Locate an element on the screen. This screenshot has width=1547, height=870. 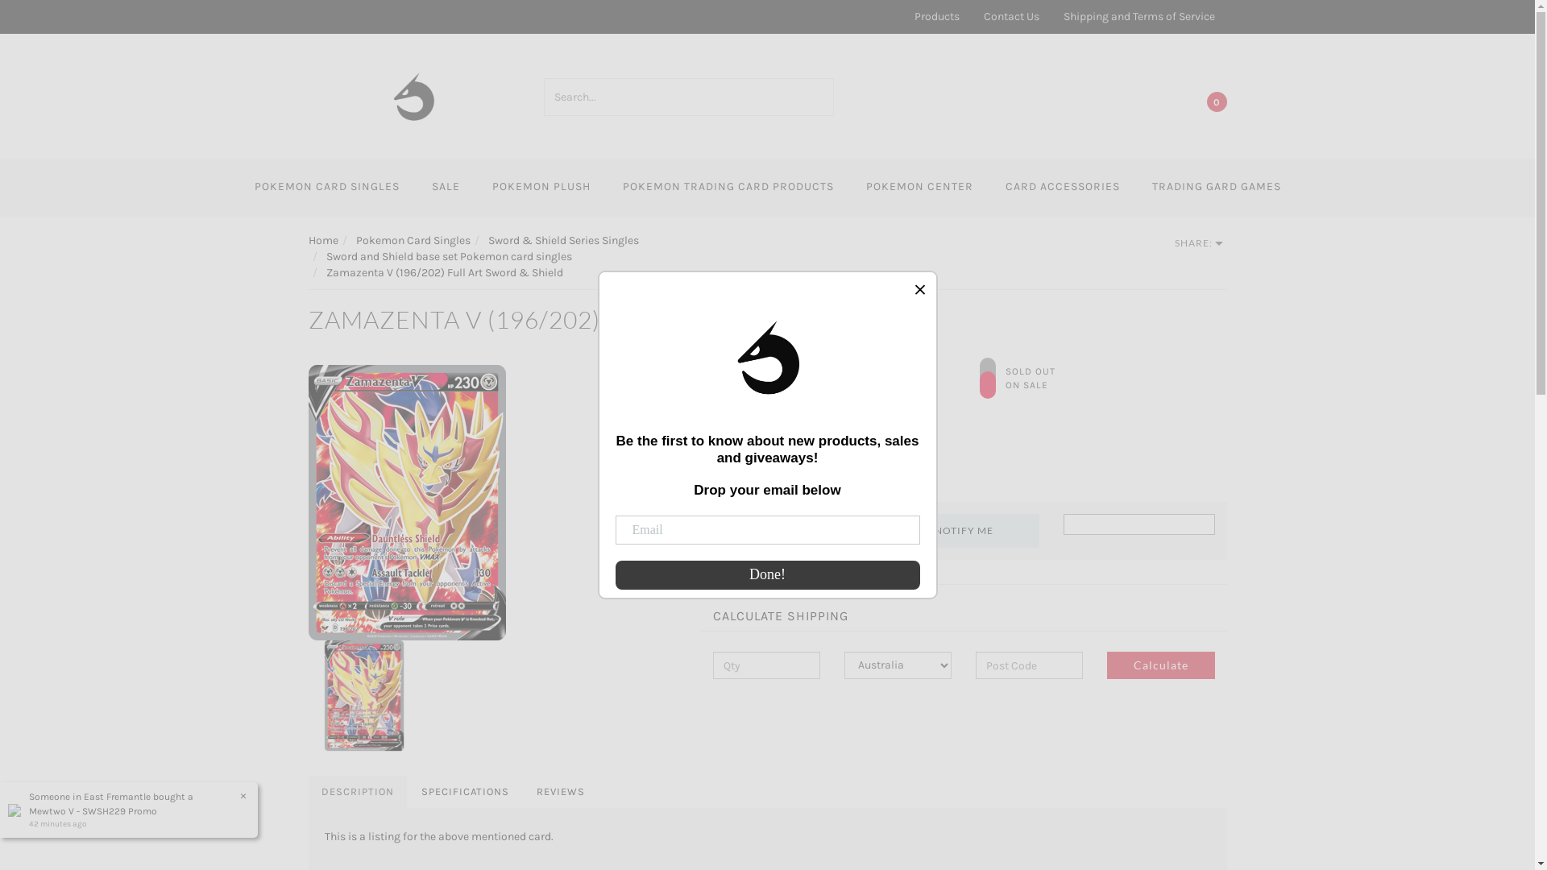
TRADING GARD GAMES is located at coordinates (1217, 188).